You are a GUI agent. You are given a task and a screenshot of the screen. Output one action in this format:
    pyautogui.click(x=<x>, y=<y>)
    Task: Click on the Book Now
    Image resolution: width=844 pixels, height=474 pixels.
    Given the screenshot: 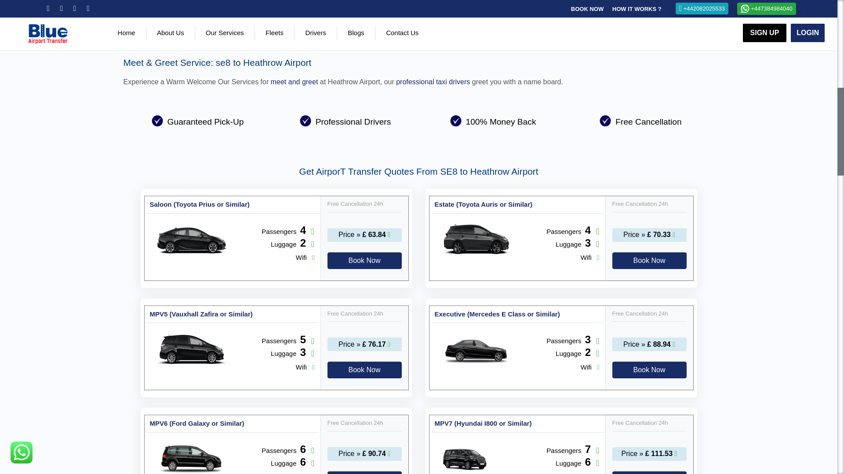 What is the action you would take?
    pyautogui.click(x=364, y=261)
    